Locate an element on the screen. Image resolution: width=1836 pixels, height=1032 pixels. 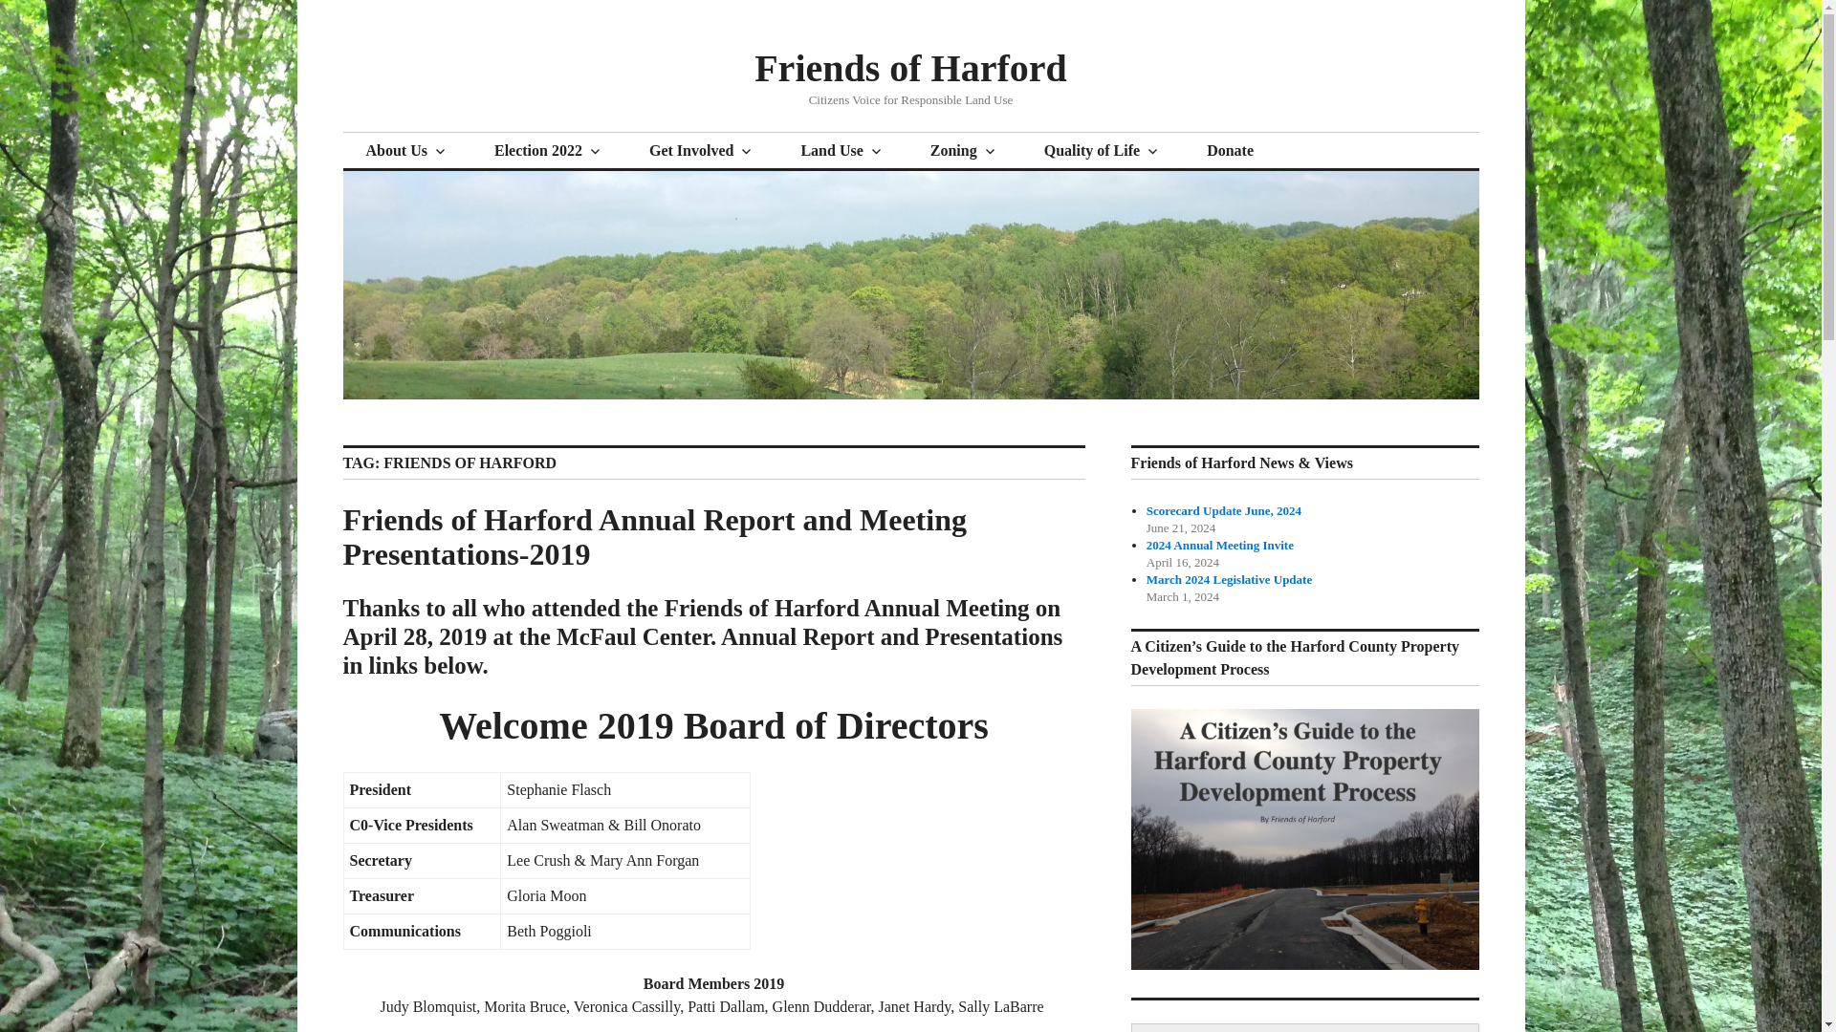
Zoning is located at coordinates (964, 151).